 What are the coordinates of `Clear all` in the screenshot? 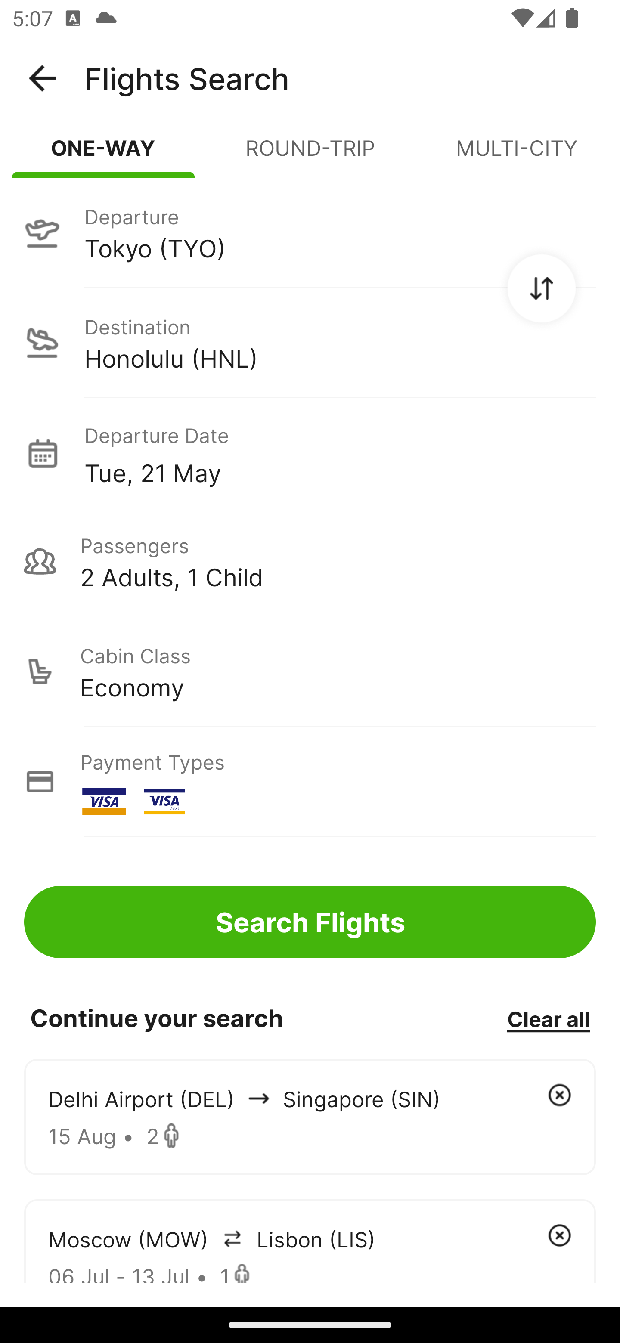 It's located at (548, 1018).